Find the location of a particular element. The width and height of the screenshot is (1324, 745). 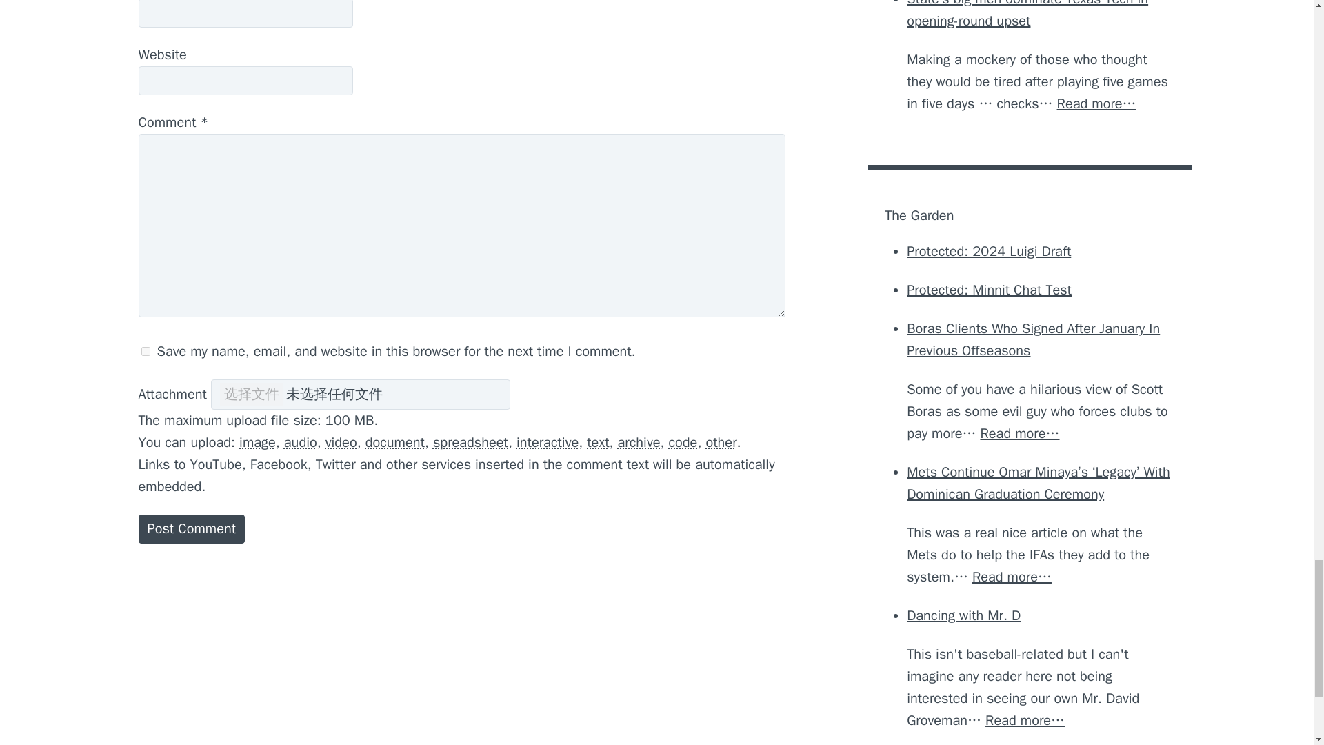

pps, ppt, pptx, pptm, ppsx, ppsm, sldx, sldm, odp, key is located at coordinates (548, 442).